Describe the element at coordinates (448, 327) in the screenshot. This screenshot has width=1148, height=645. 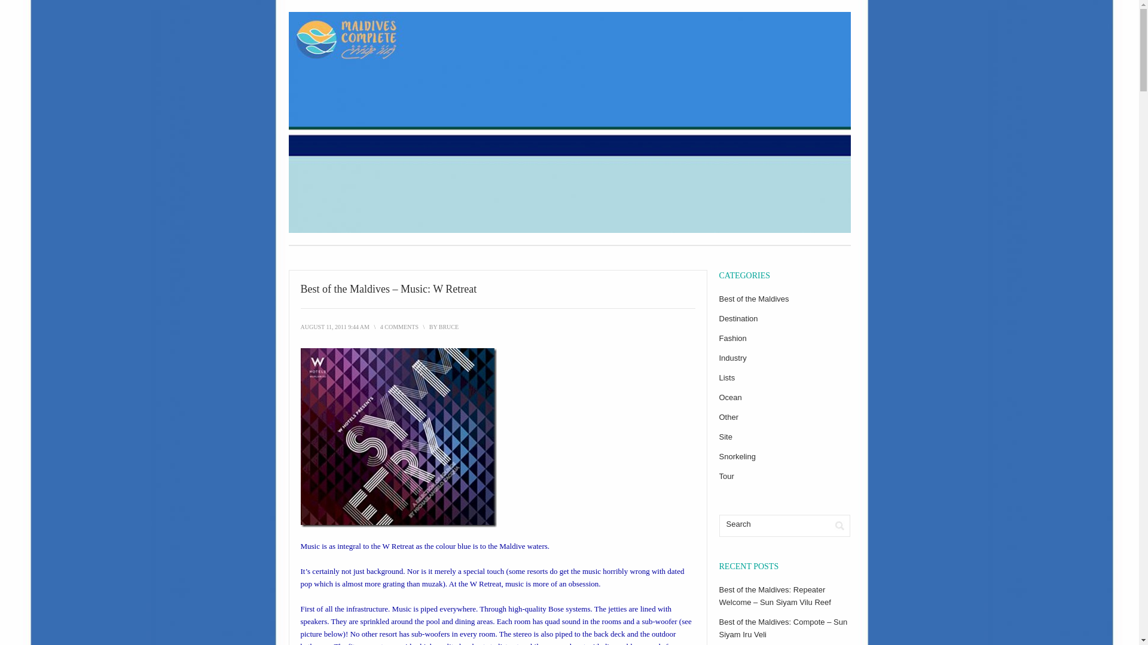
I see `BRUCE` at that location.